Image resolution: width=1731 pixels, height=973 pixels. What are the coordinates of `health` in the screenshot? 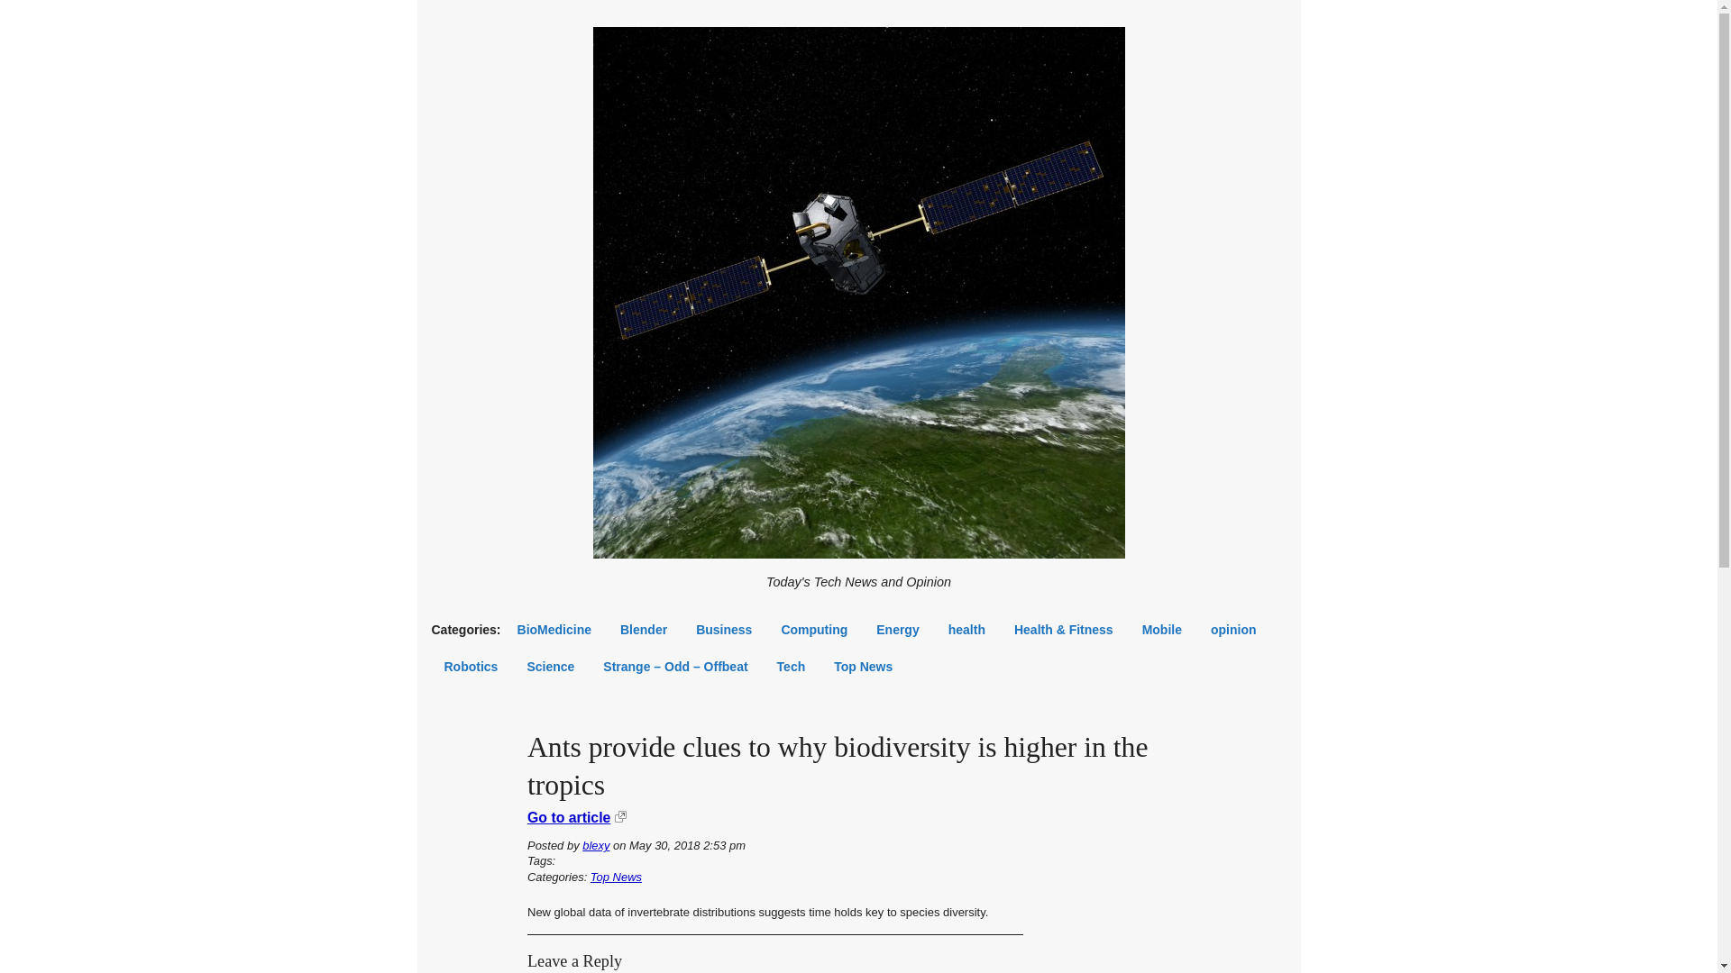 It's located at (966, 629).